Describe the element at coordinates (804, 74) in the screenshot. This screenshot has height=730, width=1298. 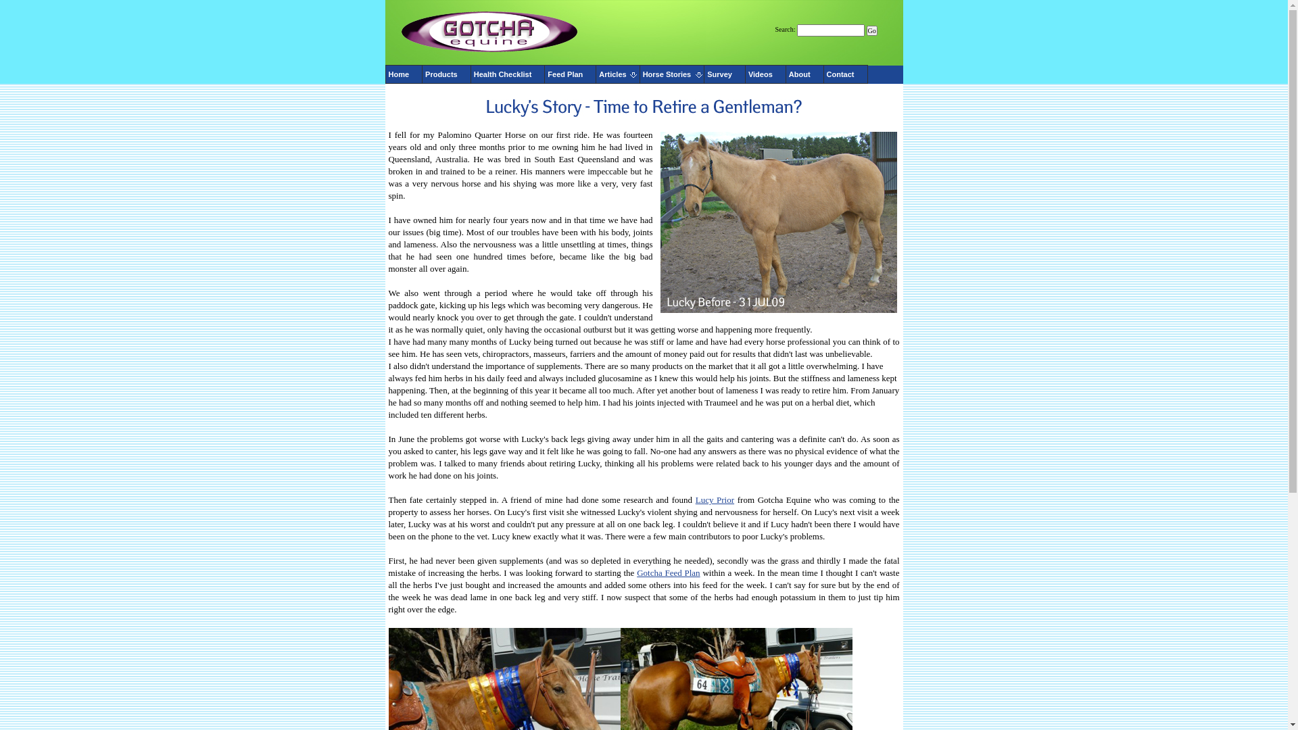
I see `About` at that location.